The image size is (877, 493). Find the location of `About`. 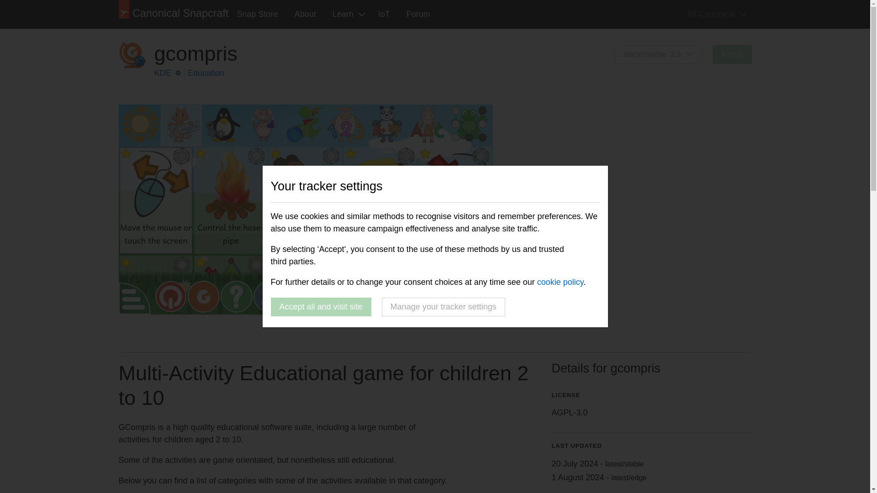

About is located at coordinates (305, 14).